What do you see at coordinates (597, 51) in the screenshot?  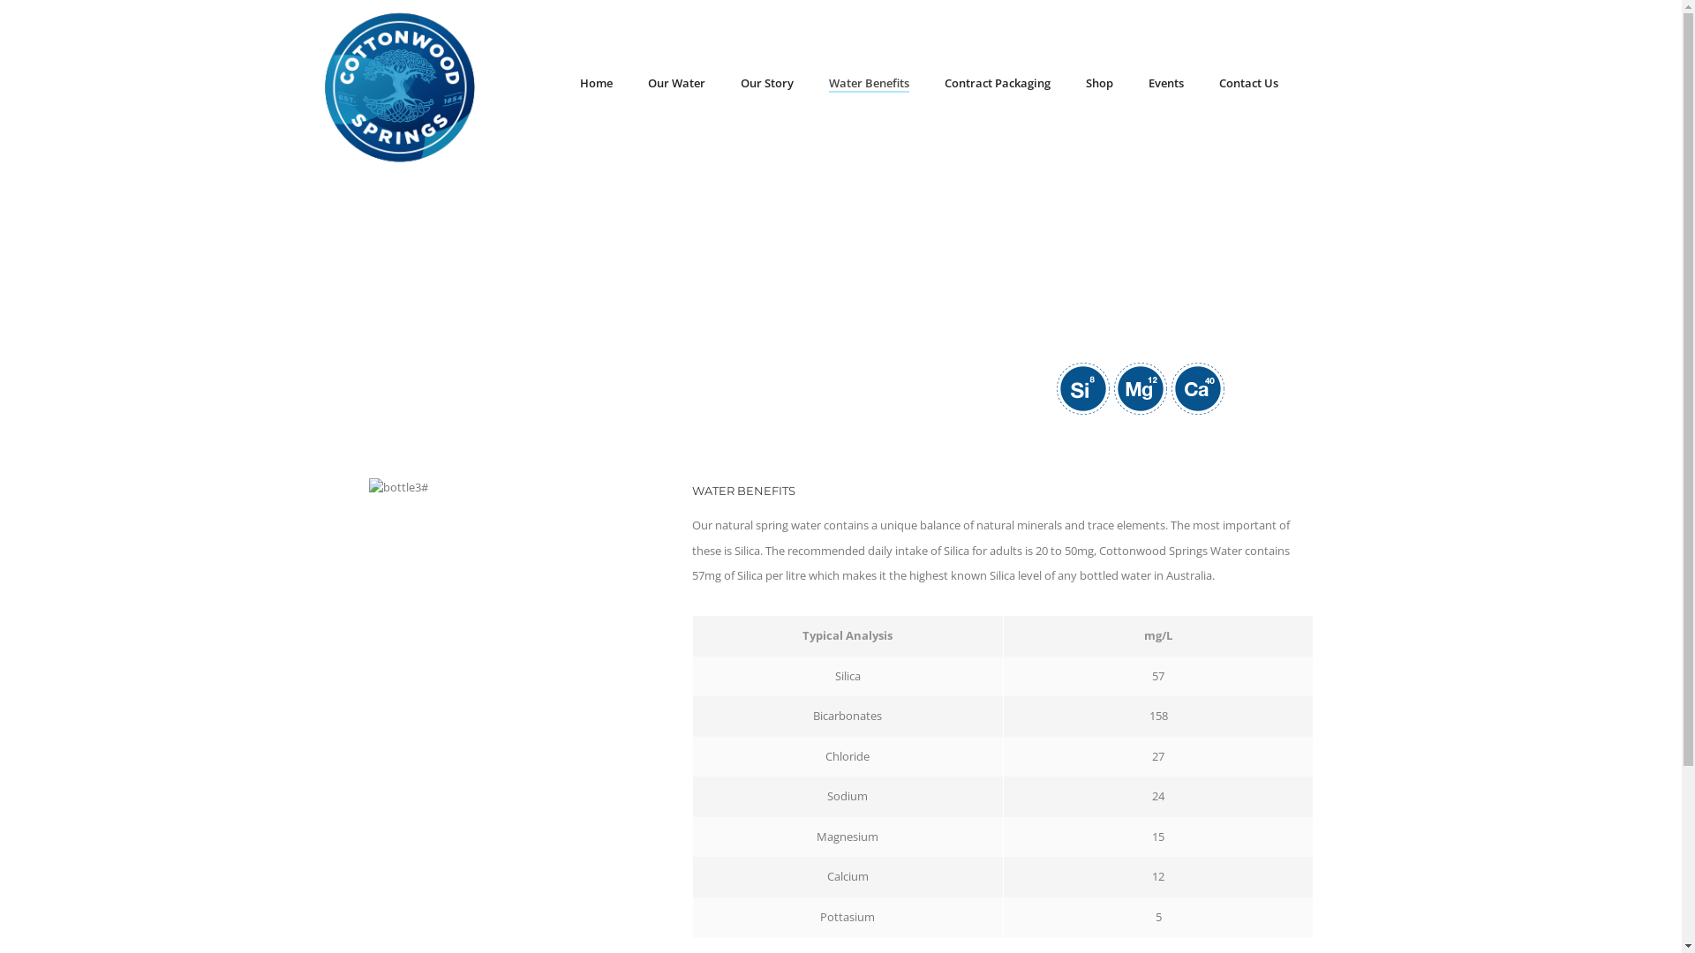 I see `Home` at bounding box center [597, 51].